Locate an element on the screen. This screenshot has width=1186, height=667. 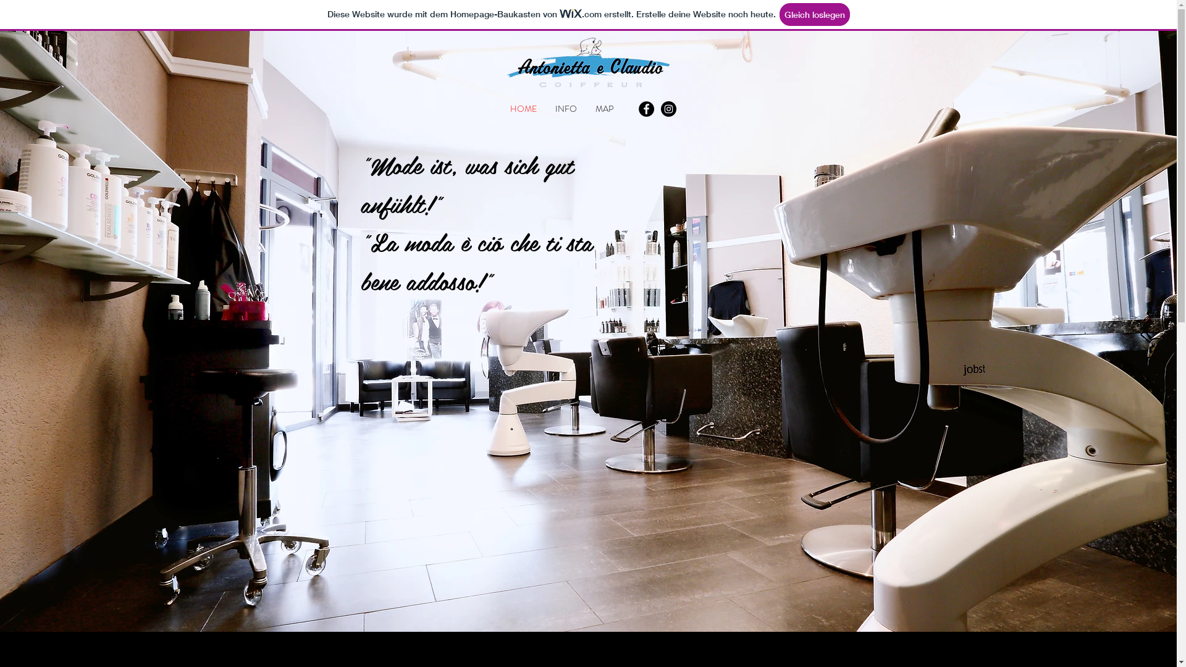
HOME is located at coordinates (523, 109).